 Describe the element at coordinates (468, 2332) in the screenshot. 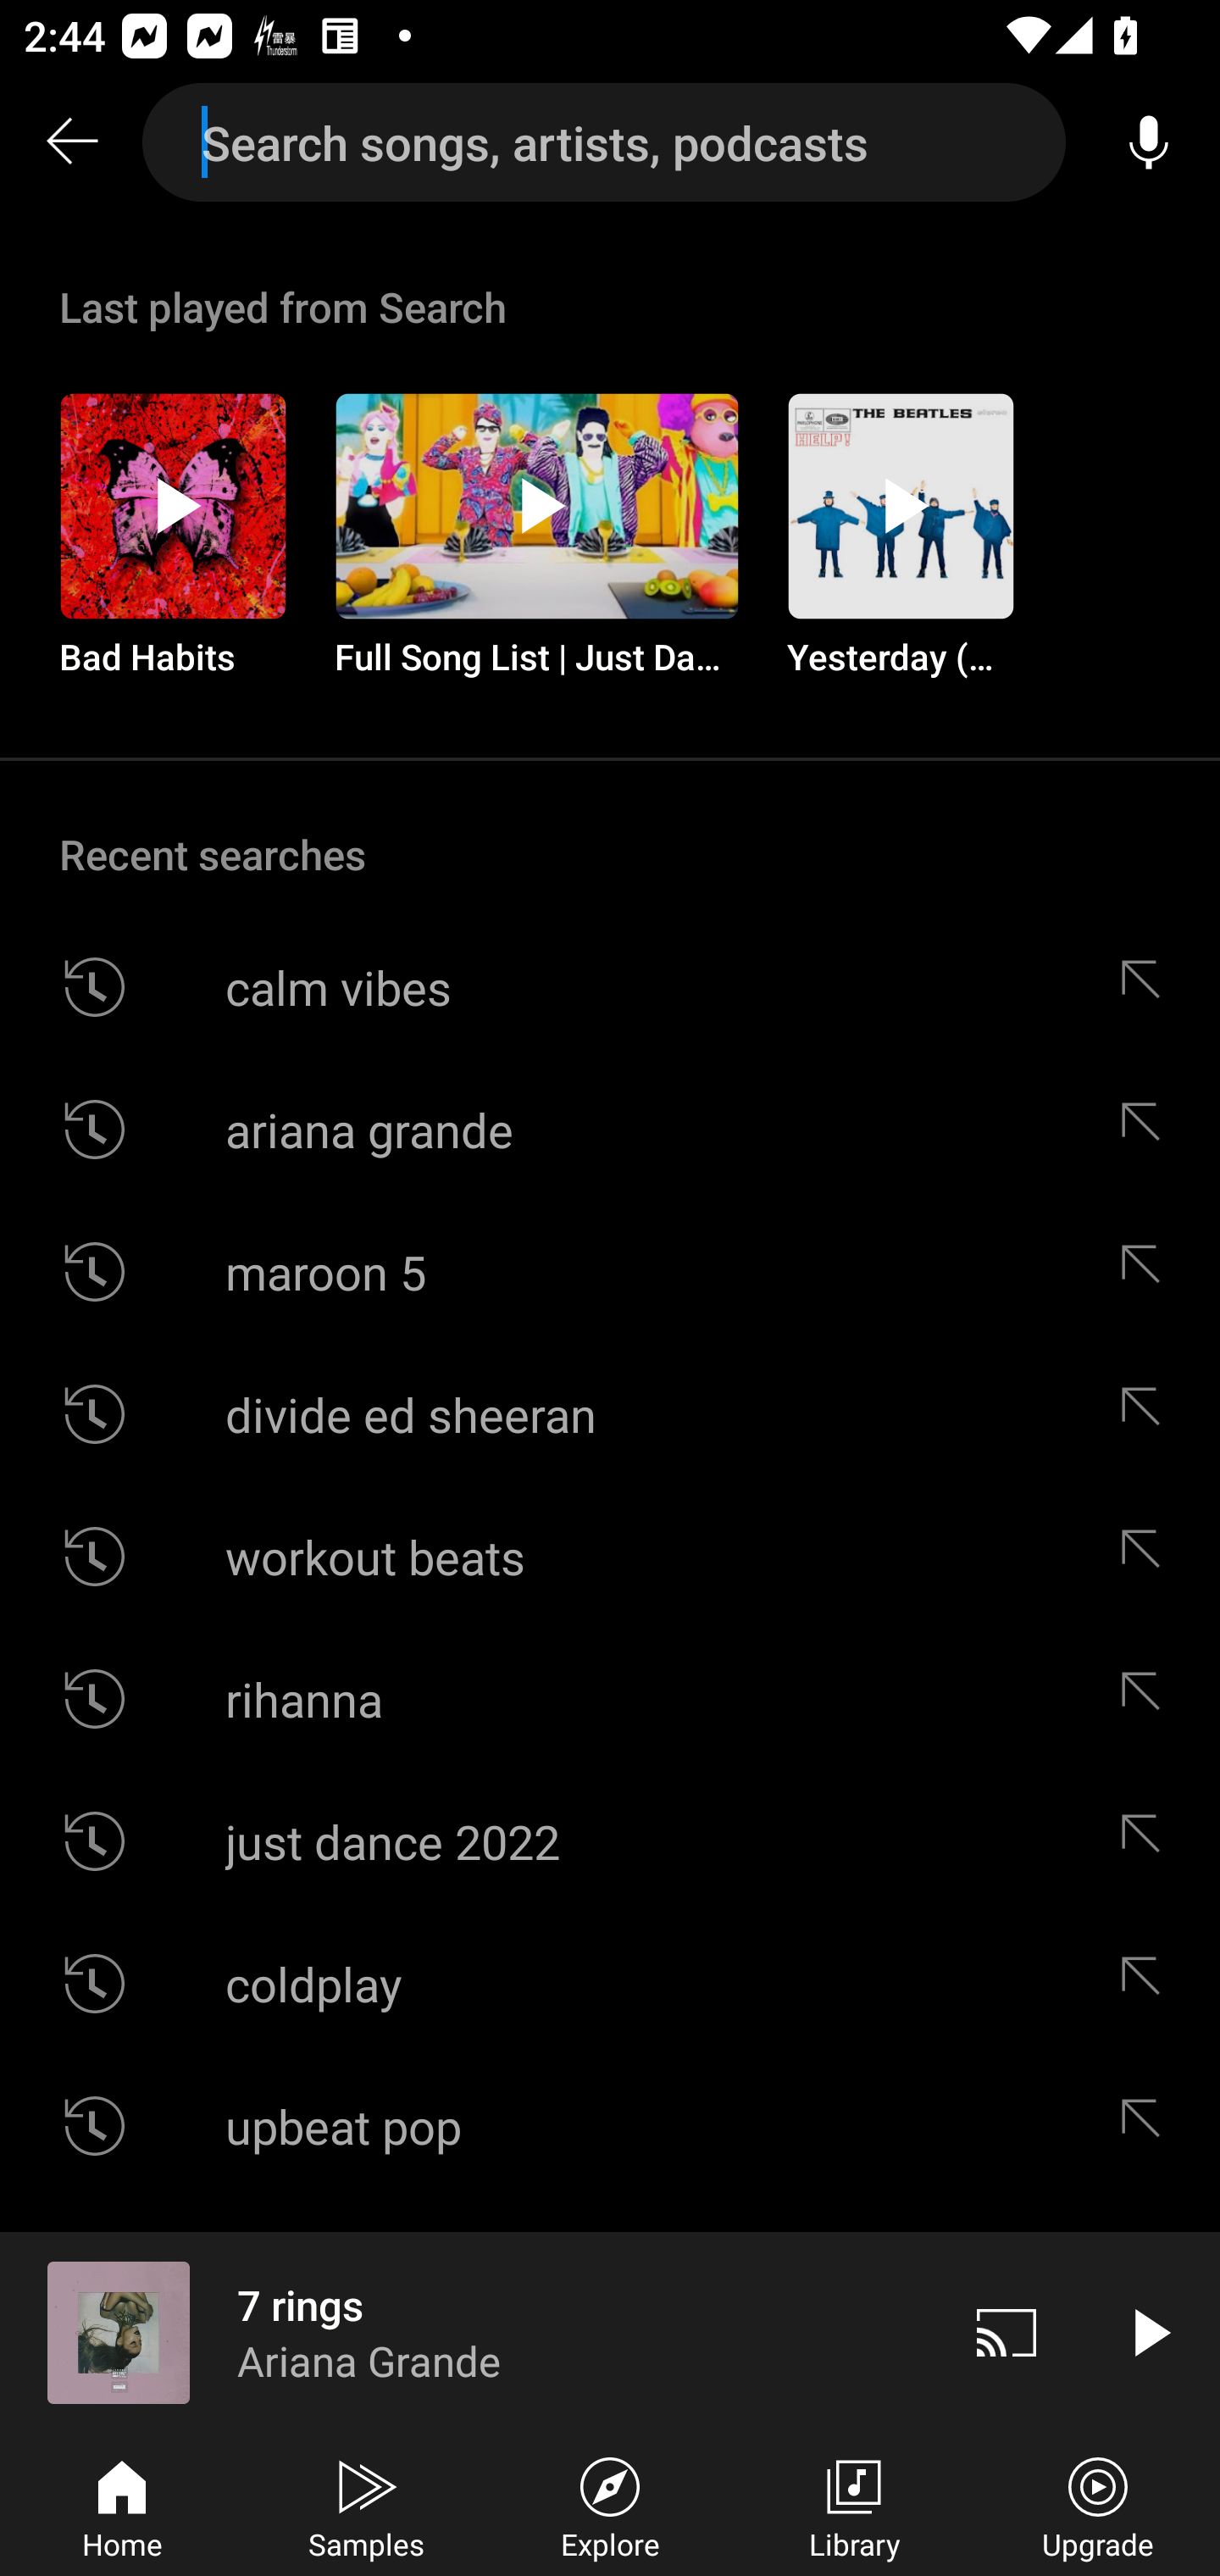

I see `7 rings Ariana Grande` at that location.